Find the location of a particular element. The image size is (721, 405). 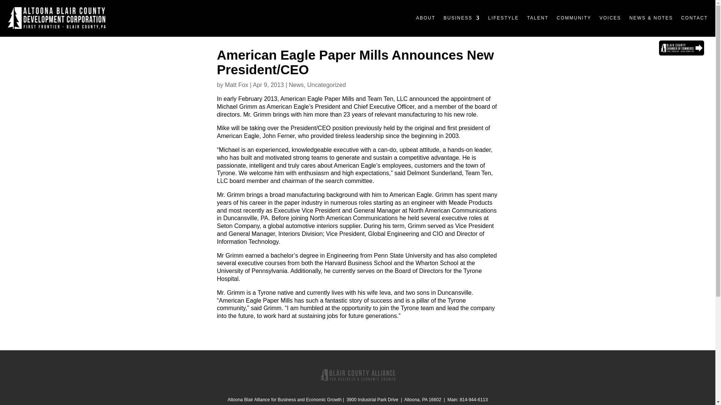

CONTACT is located at coordinates (695, 18).